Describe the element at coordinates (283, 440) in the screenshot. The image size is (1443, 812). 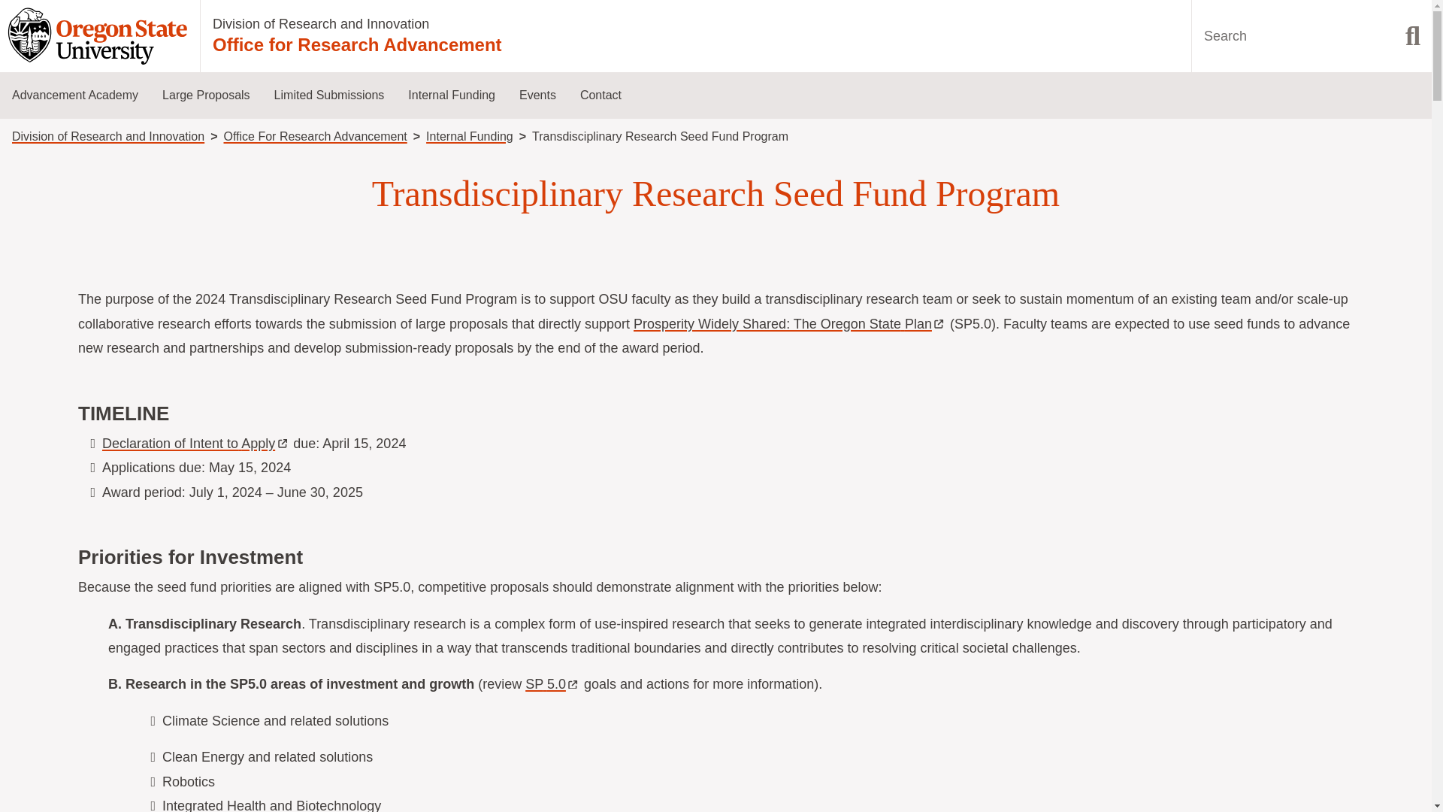
I see `Link is external` at that location.